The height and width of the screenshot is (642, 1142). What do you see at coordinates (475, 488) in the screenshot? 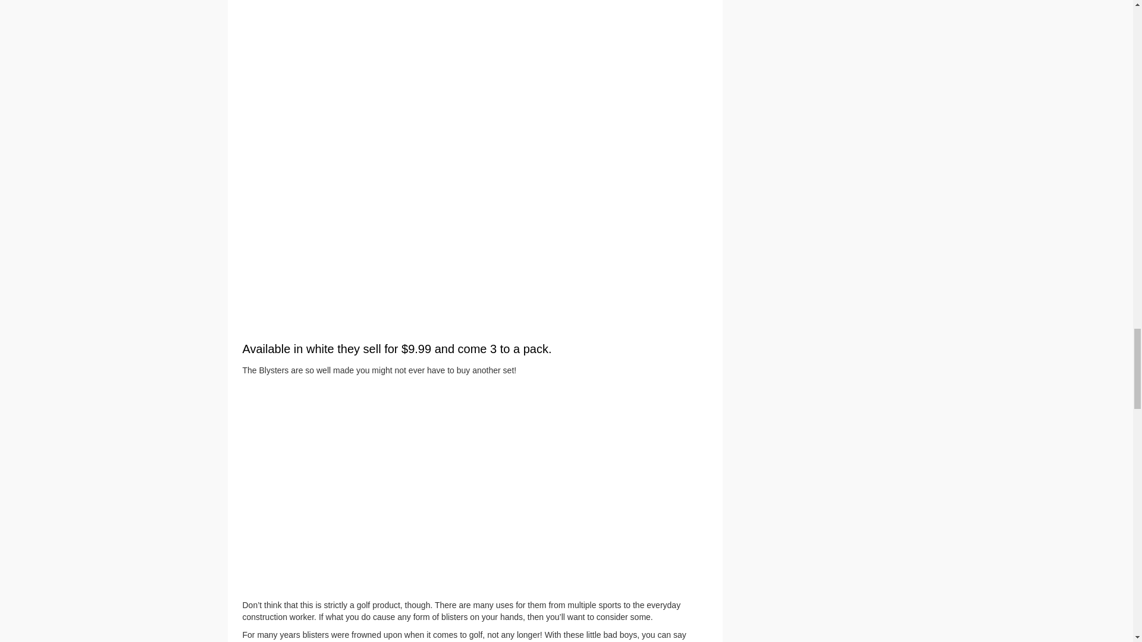
I see `blysters` at bounding box center [475, 488].